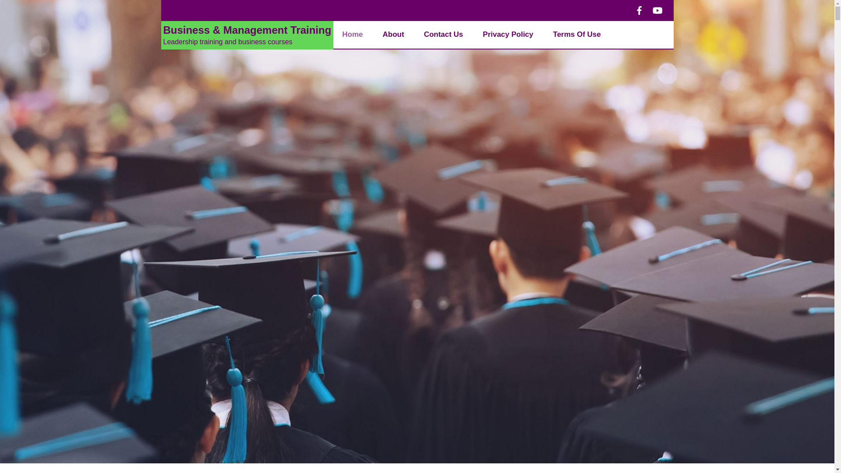  Describe the element at coordinates (444, 35) in the screenshot. I see `Contact Us` at that location.